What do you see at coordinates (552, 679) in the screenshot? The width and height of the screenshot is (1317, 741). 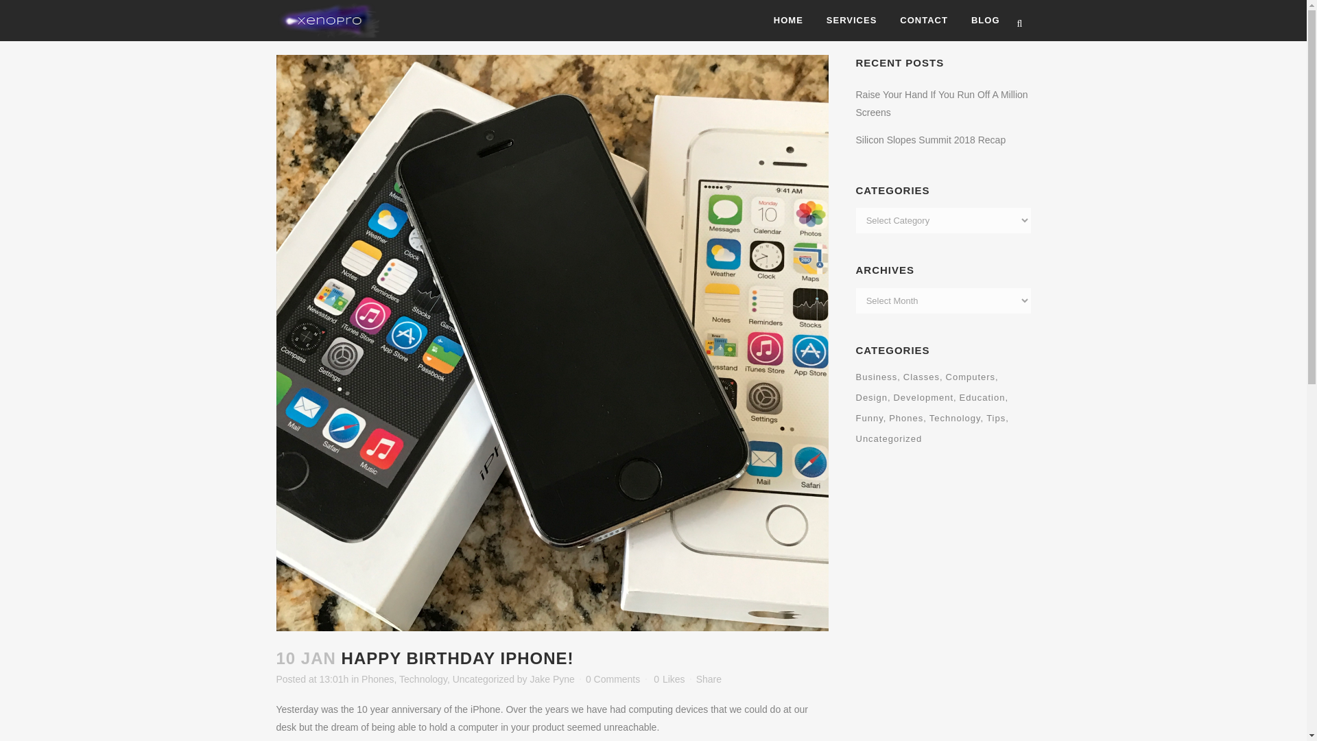 I see `Jake Pyne` at bounding box center [552, 679].